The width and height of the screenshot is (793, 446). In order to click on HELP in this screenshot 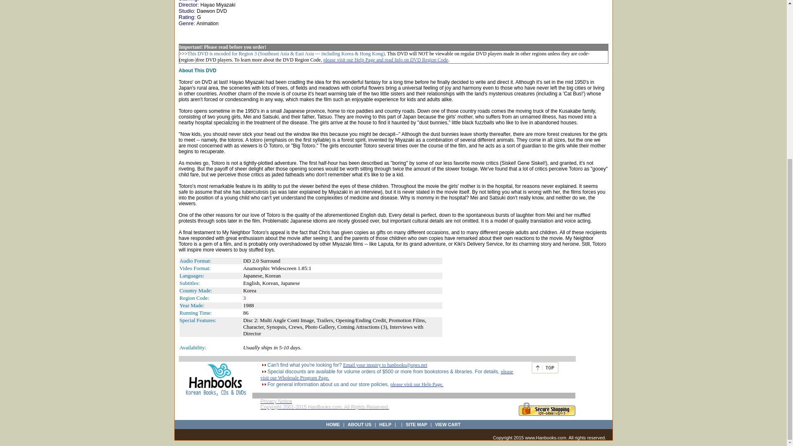, I will do `click(385, 424)`.